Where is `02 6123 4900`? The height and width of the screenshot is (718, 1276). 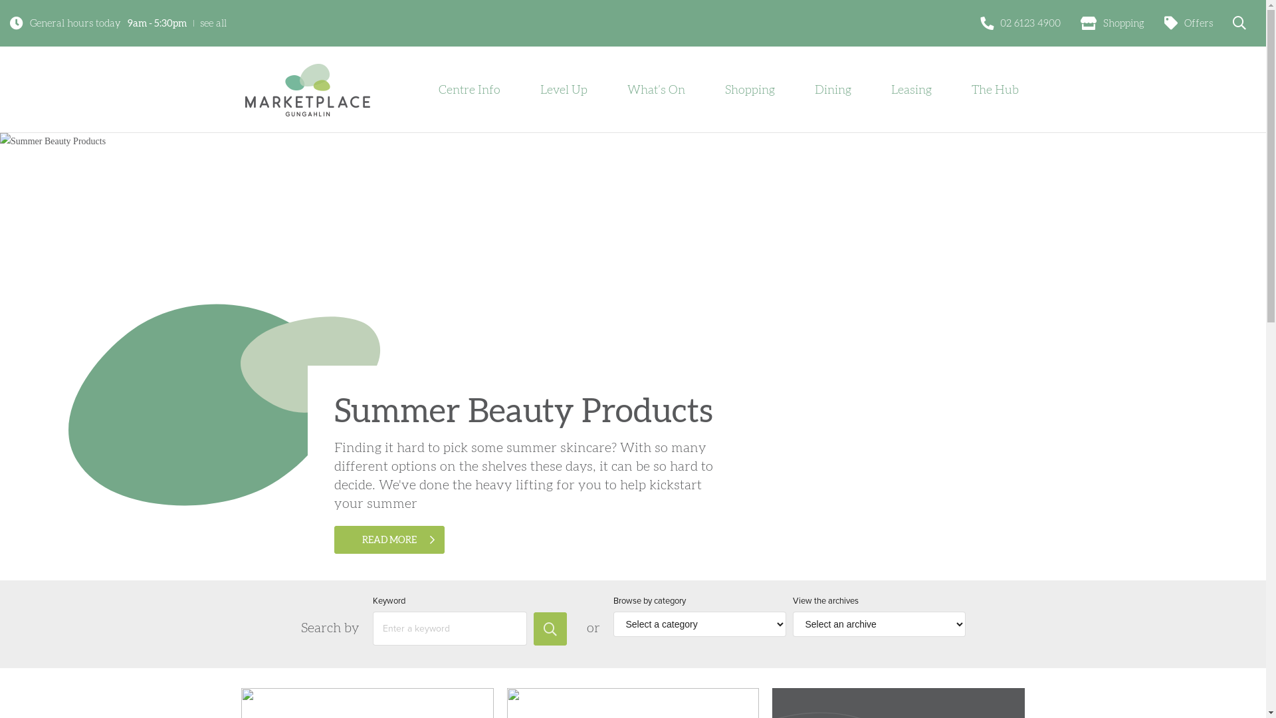
02 6123 4900 is located at coordinates (1021, 23).